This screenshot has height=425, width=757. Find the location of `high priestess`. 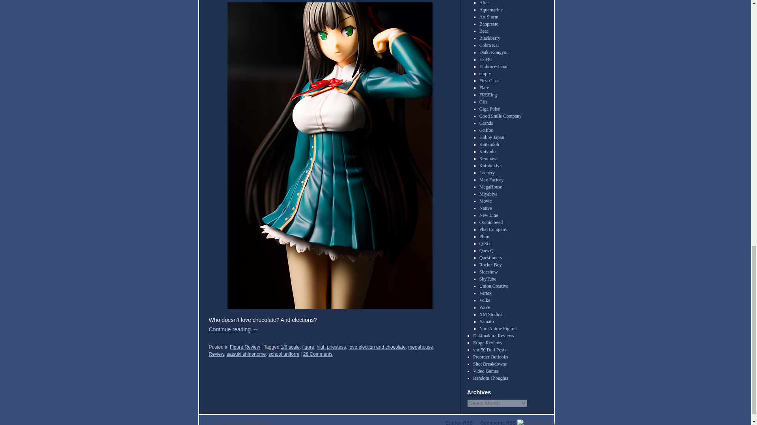

high priestess is located at coordinates (331, 347).